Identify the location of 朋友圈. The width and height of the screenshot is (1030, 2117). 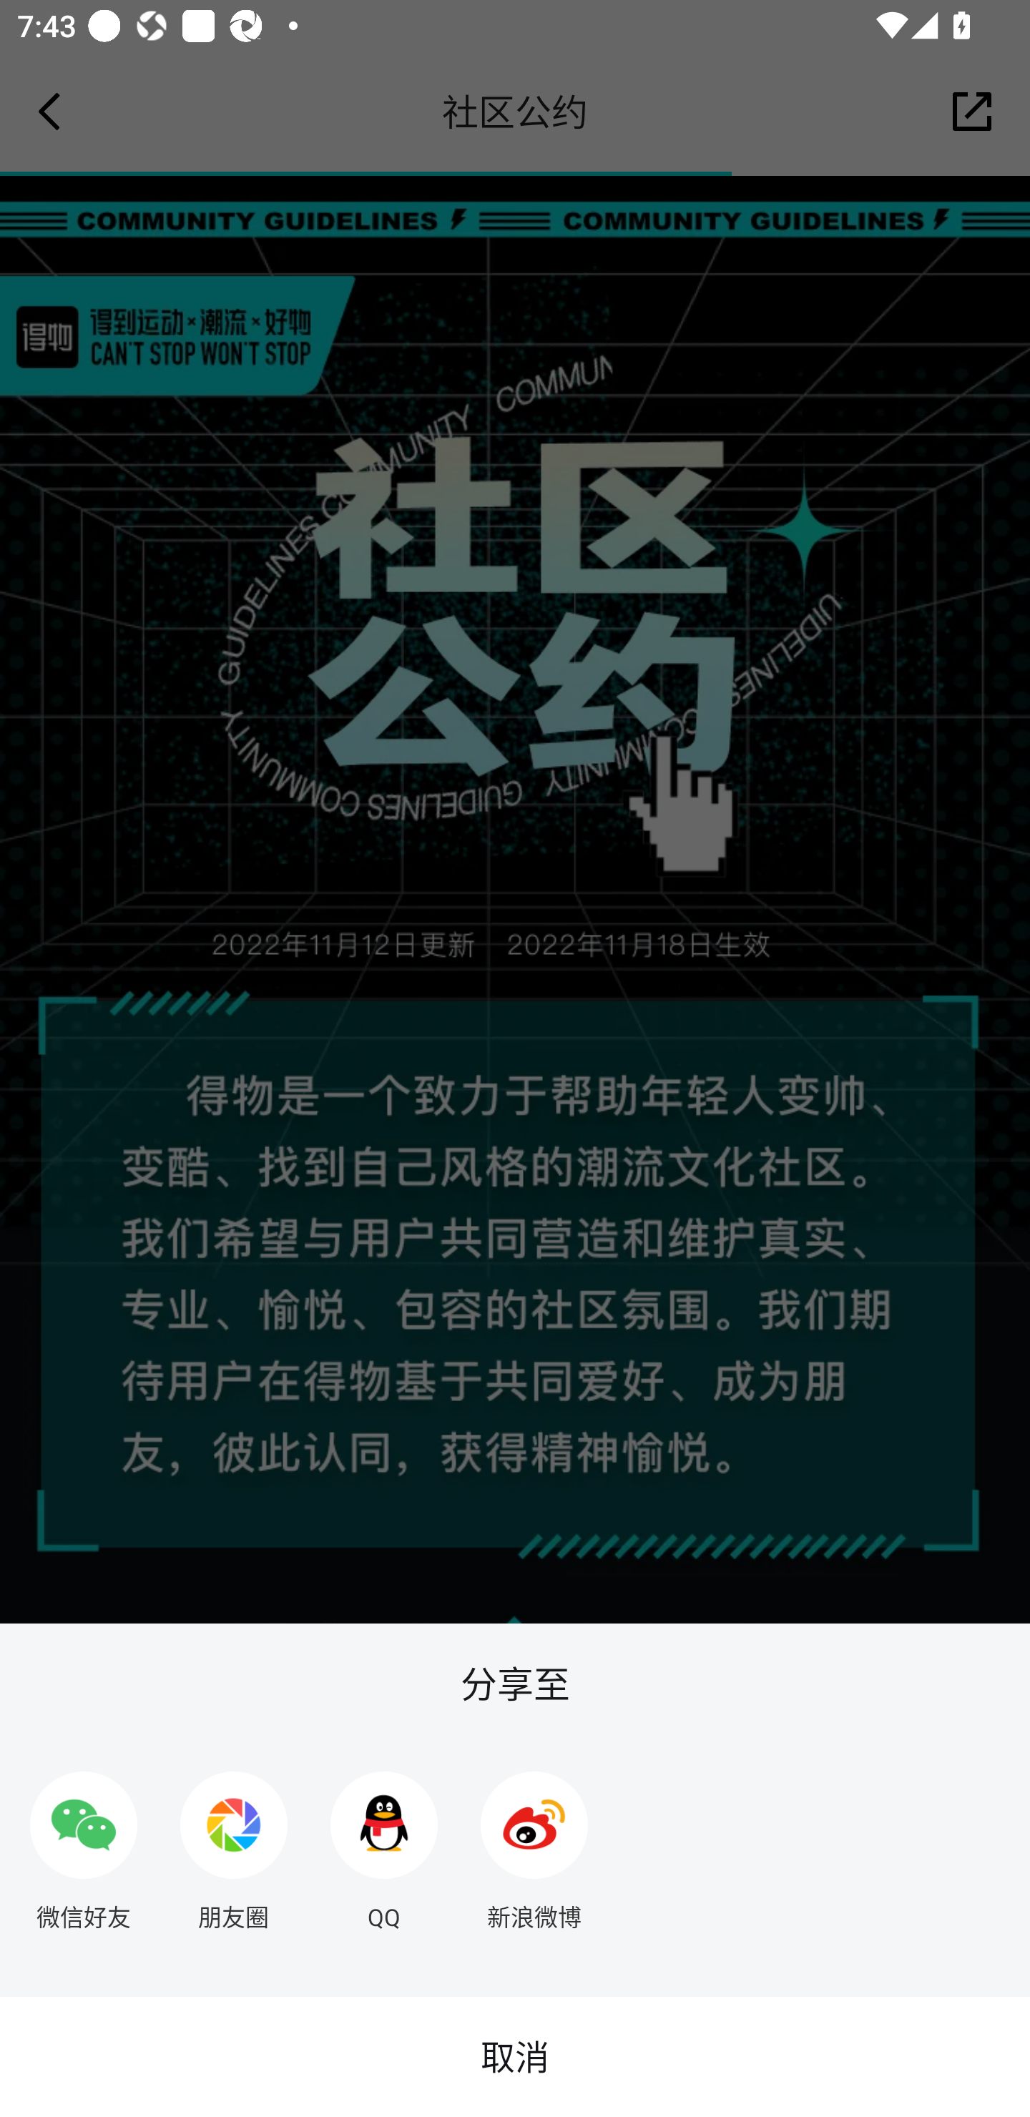
(233, 1841).